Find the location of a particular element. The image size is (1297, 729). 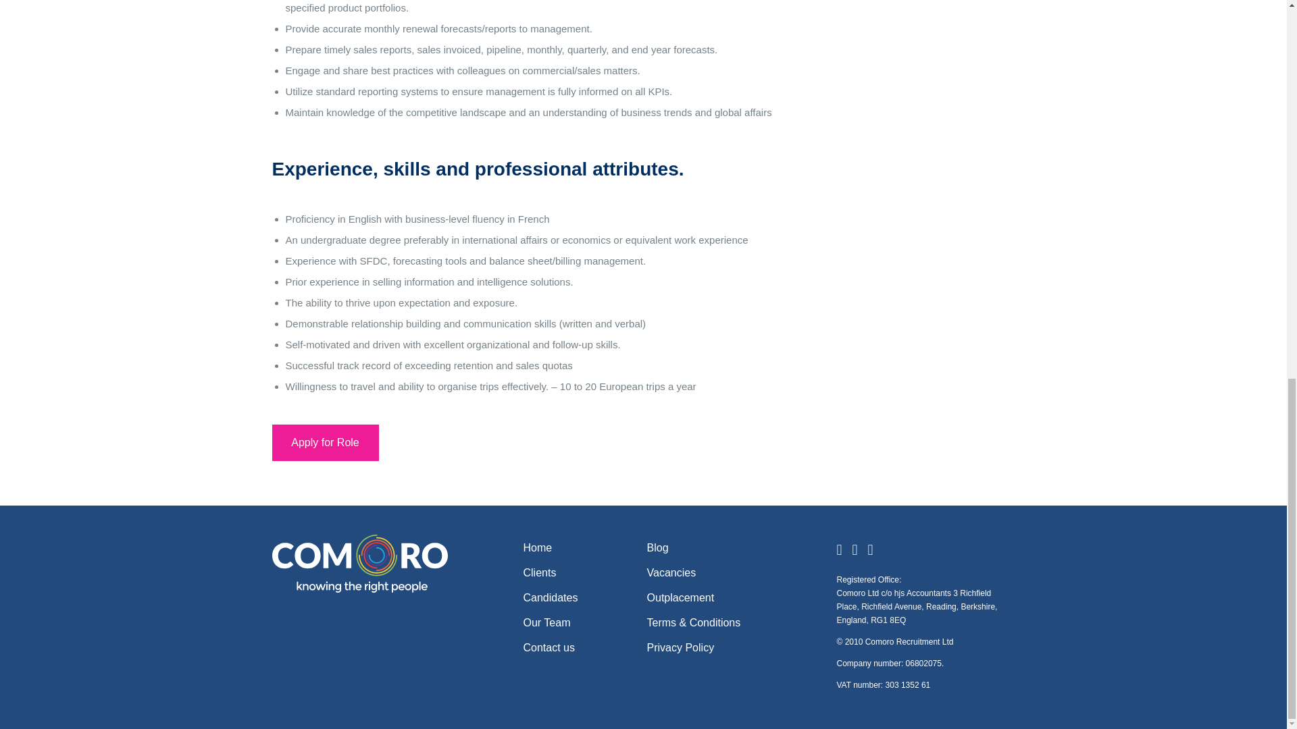

Blog is located at coordinates (658, 547).